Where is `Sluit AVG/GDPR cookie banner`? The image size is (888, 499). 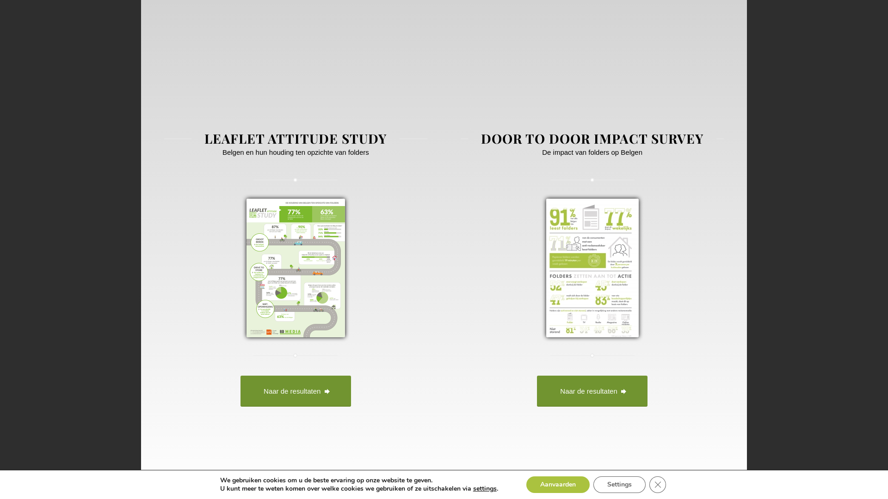
Sluit AVG/GDPR cookie banner is located at coordinates (658, 485).